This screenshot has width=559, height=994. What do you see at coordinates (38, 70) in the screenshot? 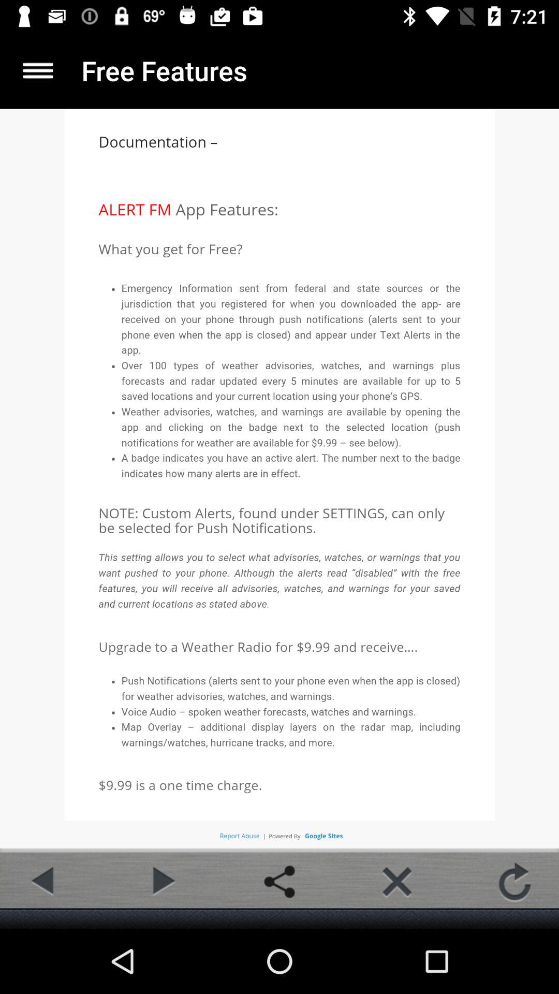
I see `more details` at bounding box center [38, 70].